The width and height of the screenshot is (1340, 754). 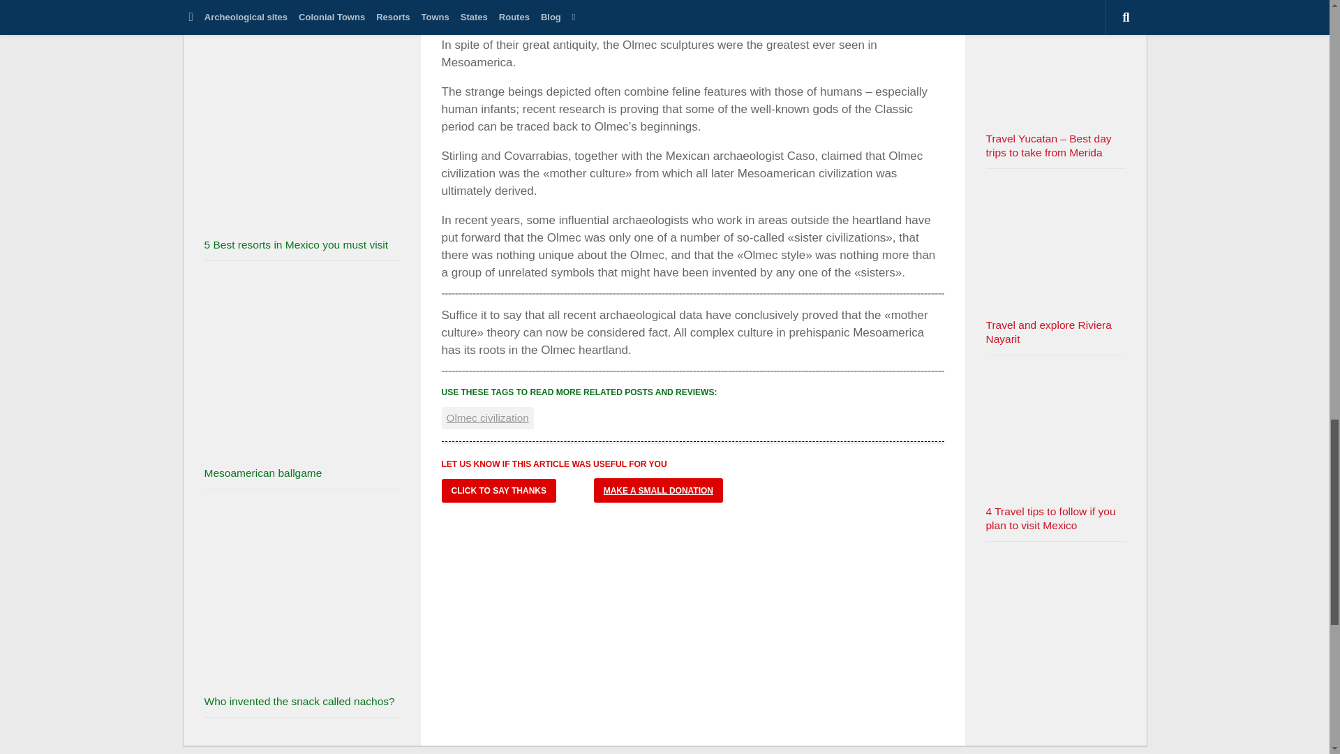 What do you see at coordinates (498, 490) in the screenshot?
I see `Click to say thanks` at bounding box center [498, 490].